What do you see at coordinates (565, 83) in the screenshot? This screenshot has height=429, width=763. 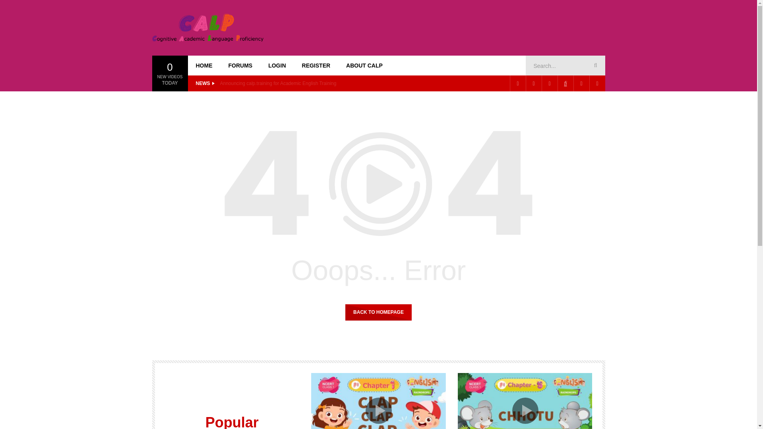 I see `TikTok` at bounding box center [565, 83].